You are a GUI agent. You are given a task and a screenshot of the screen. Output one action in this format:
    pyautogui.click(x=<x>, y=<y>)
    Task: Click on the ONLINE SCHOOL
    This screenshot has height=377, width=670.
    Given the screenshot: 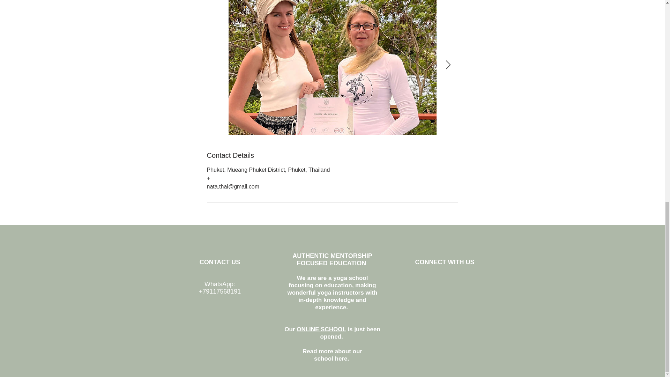 What is the action you would take?
    pyautogui.click(x=321, y=329)
    